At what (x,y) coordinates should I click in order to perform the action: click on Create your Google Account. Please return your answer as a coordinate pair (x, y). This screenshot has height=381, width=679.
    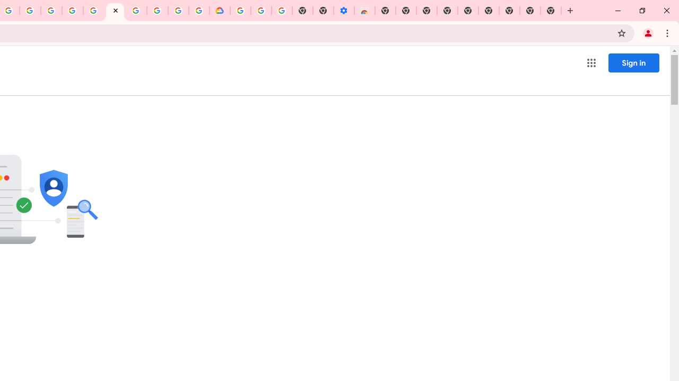
    Looking at the image, I should click on (178, 11).